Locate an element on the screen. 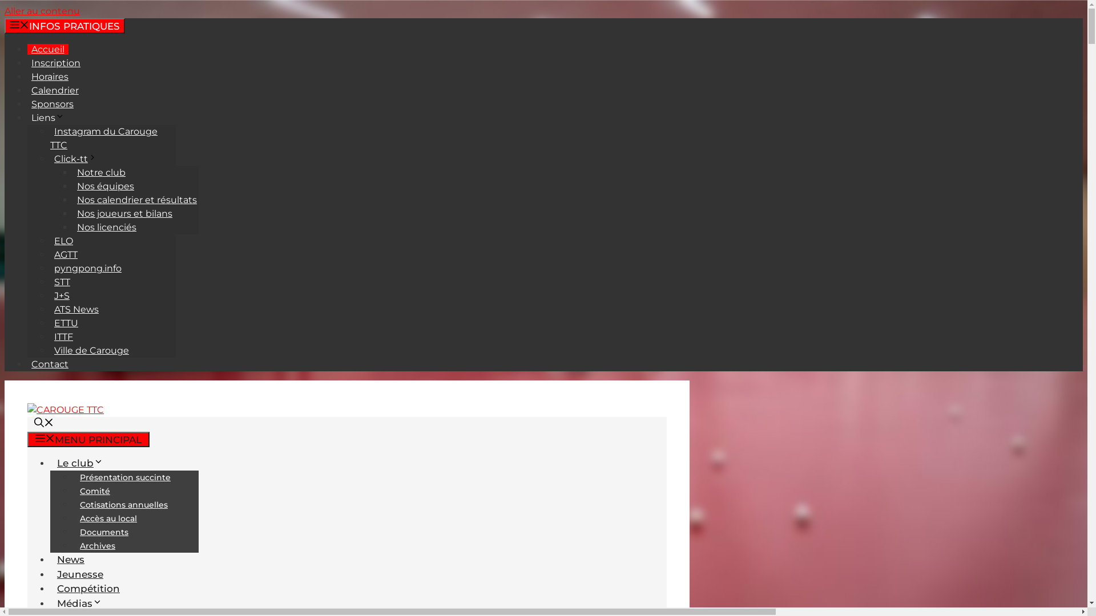 The height and width of the screenshot is (616, 1096). Click-tt is located at coordinates (78, 159).